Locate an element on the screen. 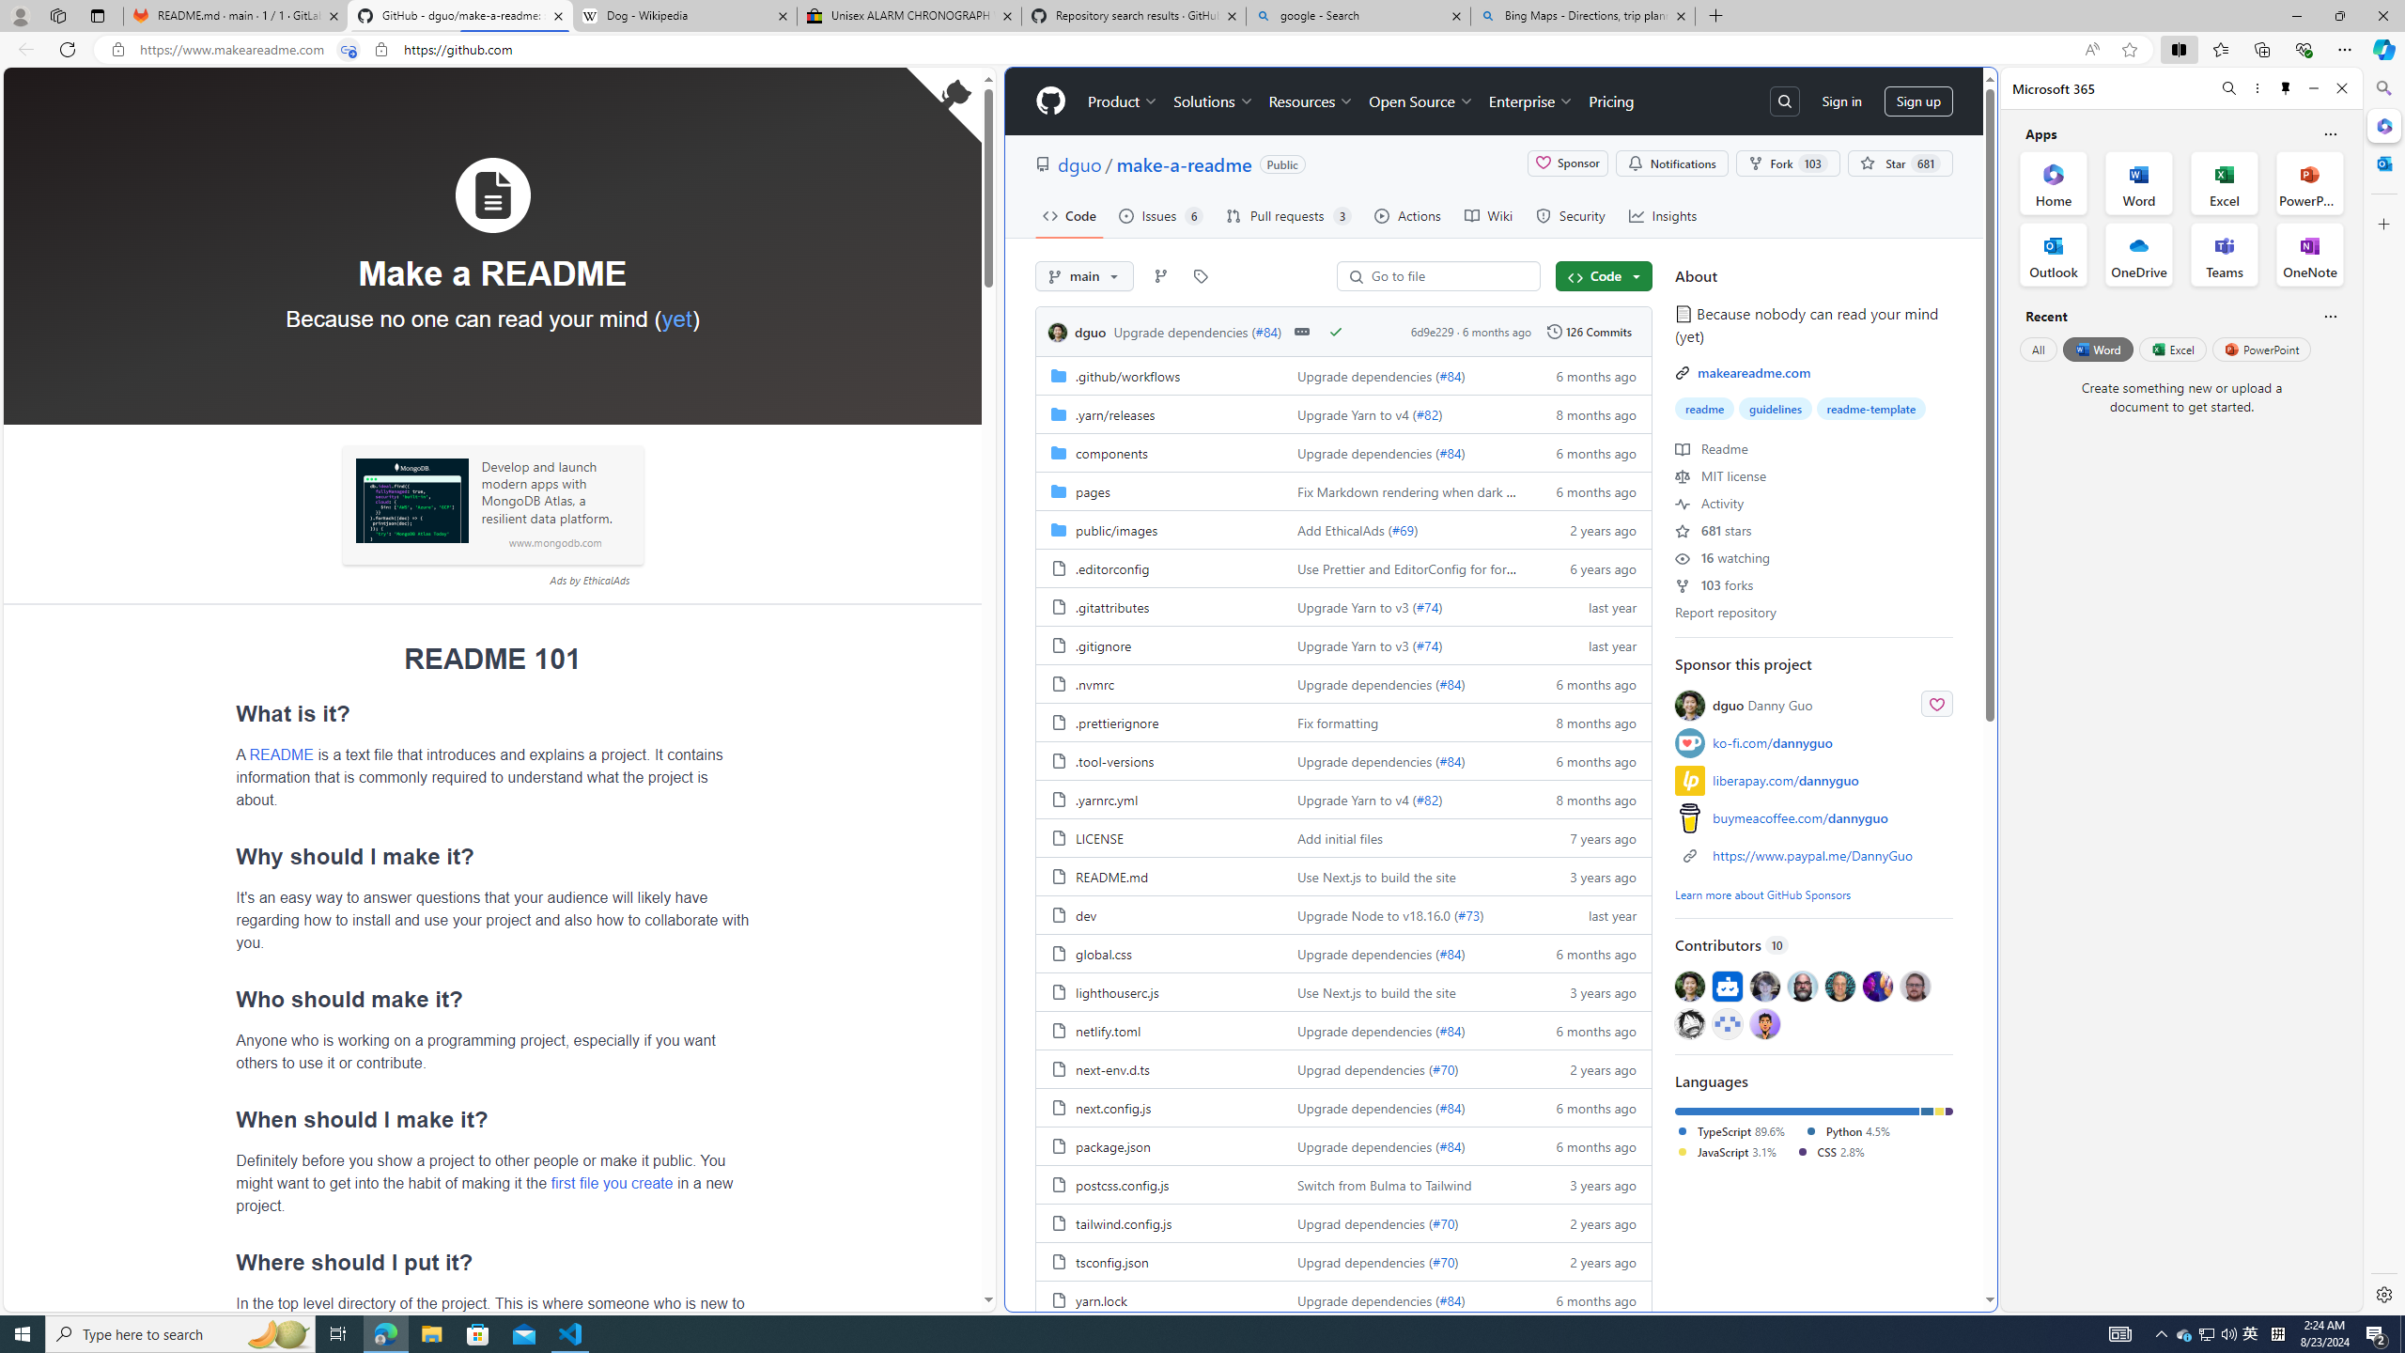  buymeacoffee.com/dannyguo is located at coordinates (1800, 818).